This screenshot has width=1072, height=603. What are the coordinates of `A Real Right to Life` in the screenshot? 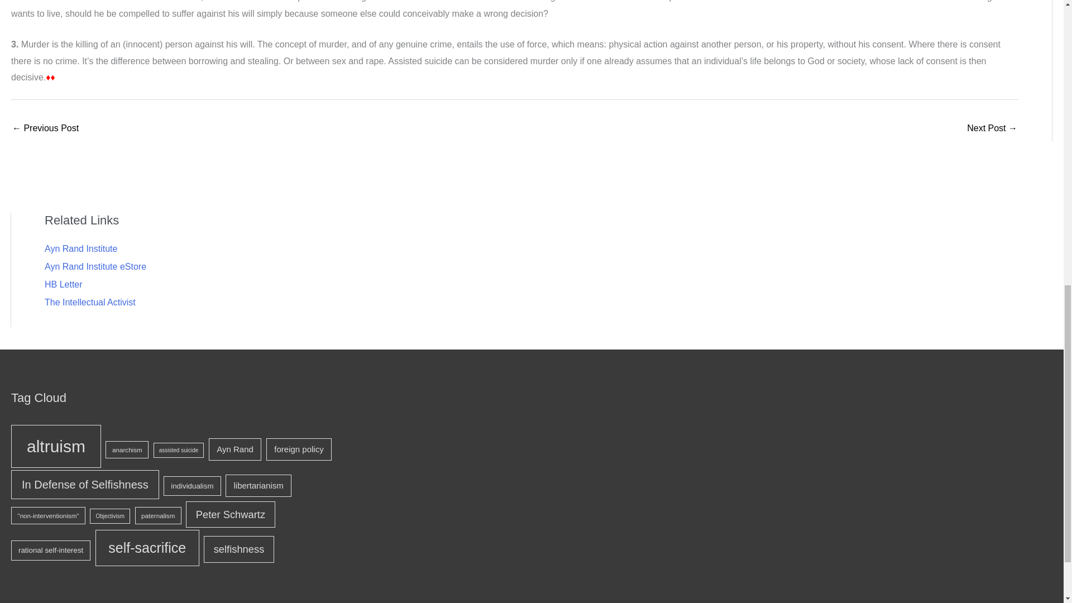 It's located at (45, 128).